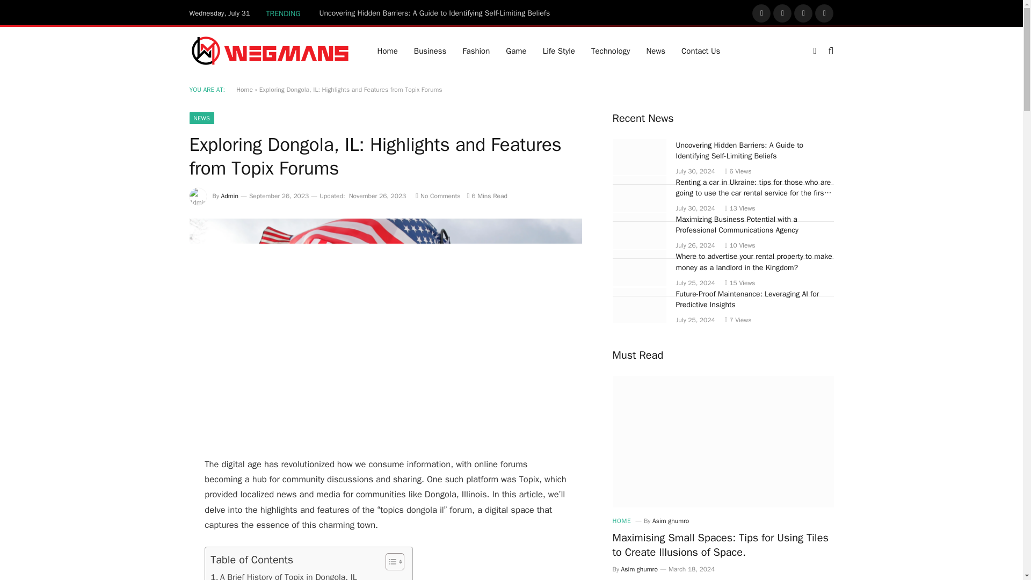 This screenshot has width=1031, height=580. What do you see at coordinates (824, 13) in the screenshot?
I see `Pinterest` at bounding box center [824, 13].